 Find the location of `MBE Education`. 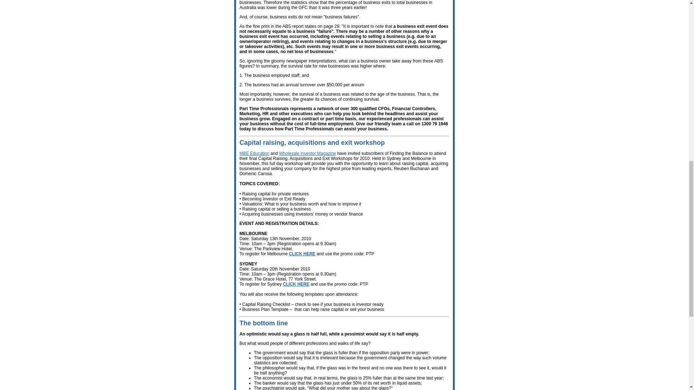

MBE Education is located at coordinates (254, 153).